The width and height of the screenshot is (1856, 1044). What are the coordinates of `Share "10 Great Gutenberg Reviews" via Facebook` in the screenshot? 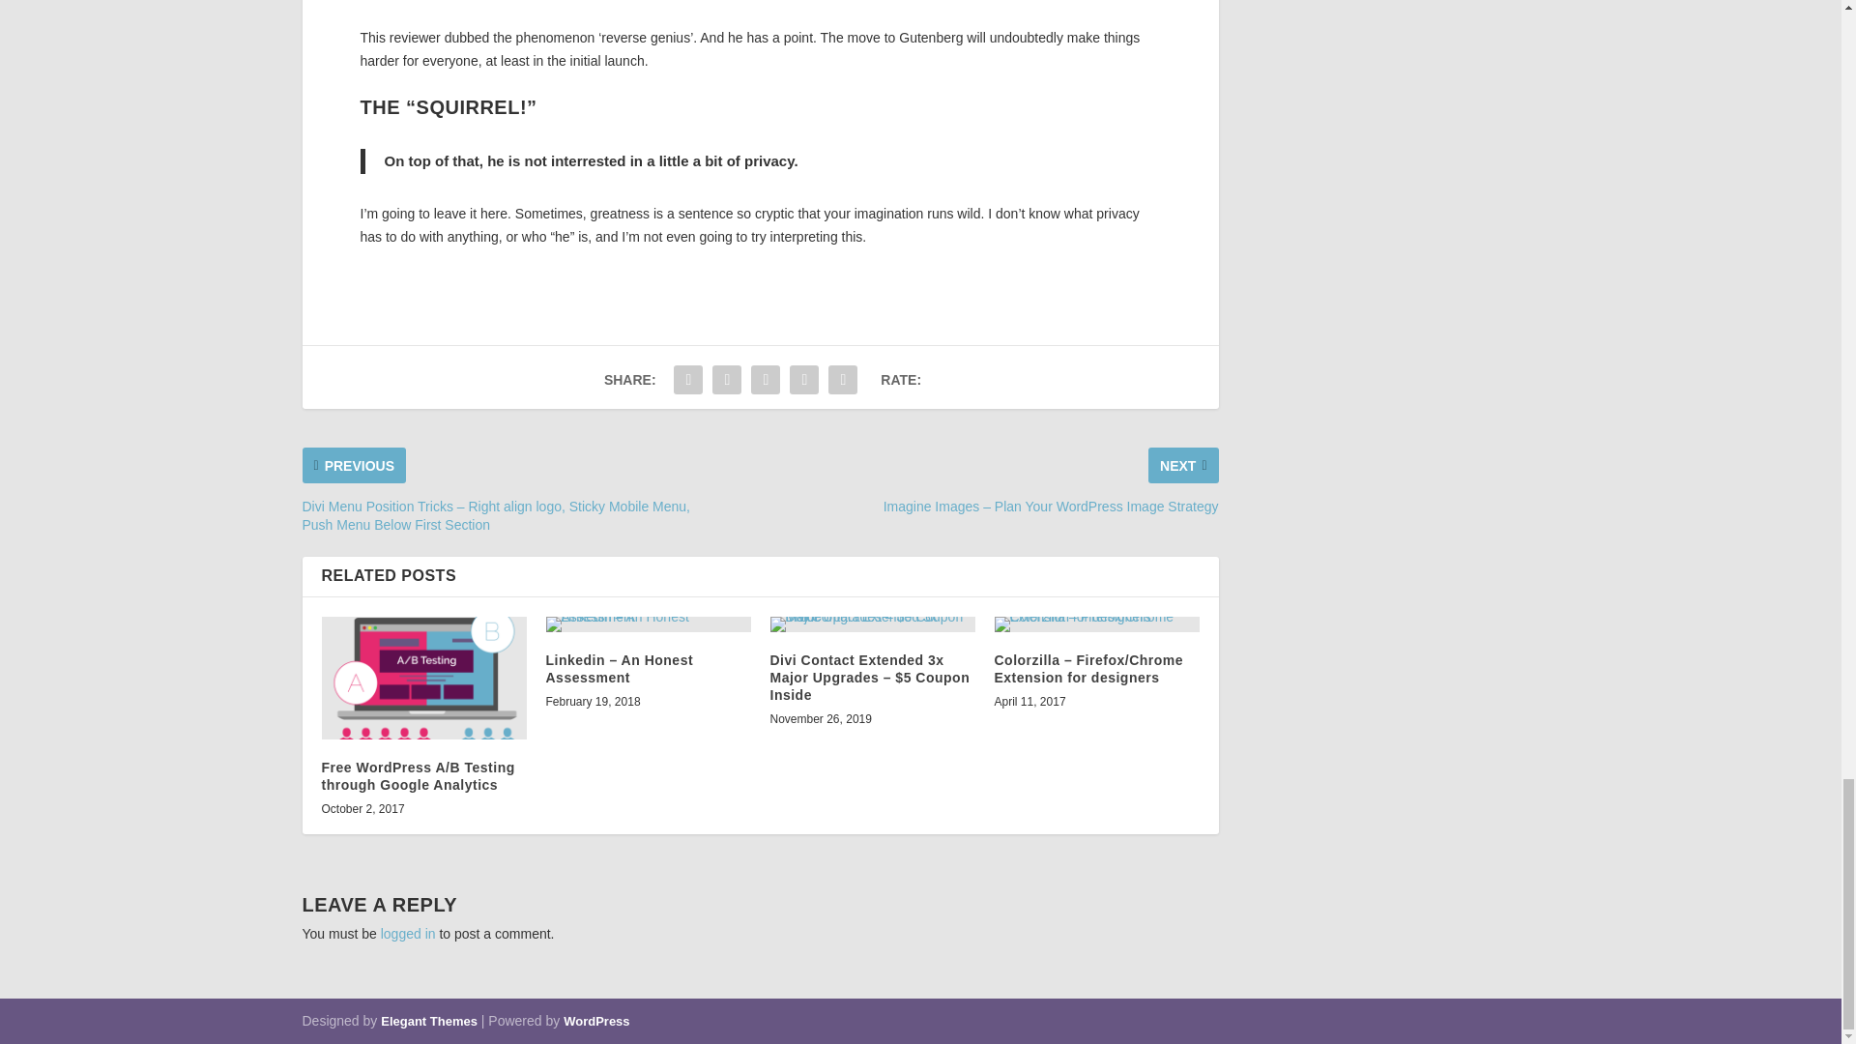 It's located at (687, 379).